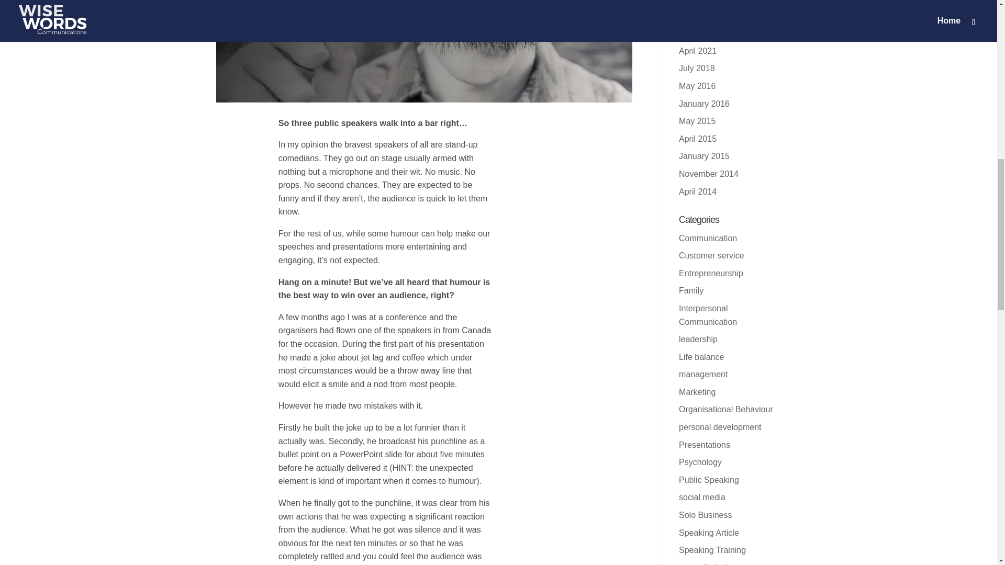  I want to click on July 2021, so click(697, 16).